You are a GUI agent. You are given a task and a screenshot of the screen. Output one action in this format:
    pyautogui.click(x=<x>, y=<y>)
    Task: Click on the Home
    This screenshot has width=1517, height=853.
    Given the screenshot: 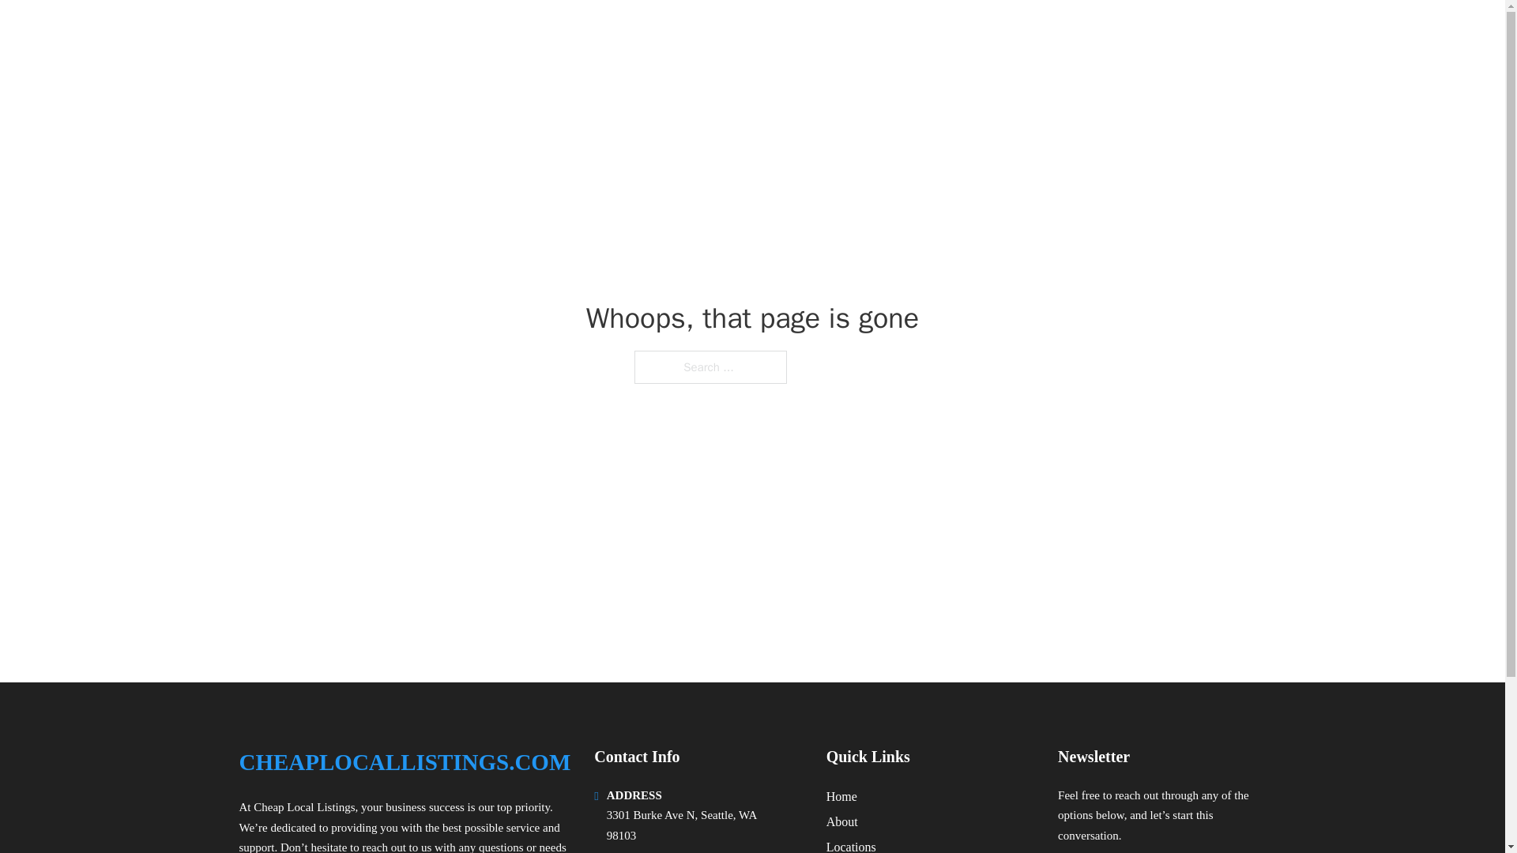 What is the action you would take?
    pyautogui.click(x=841, y=796)
    